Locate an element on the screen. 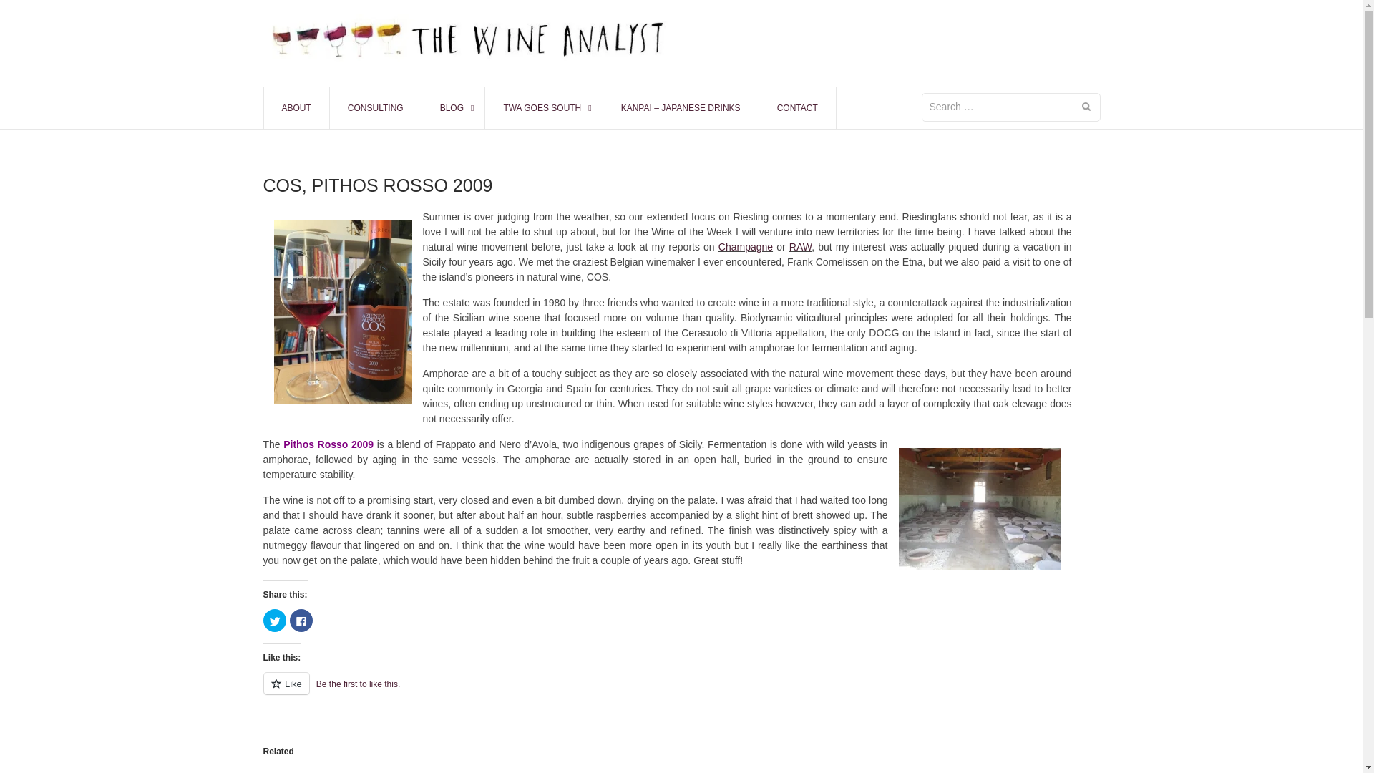 The image size is (1374, 773). Click to share on Twitter is located at coordinates (275, 621).